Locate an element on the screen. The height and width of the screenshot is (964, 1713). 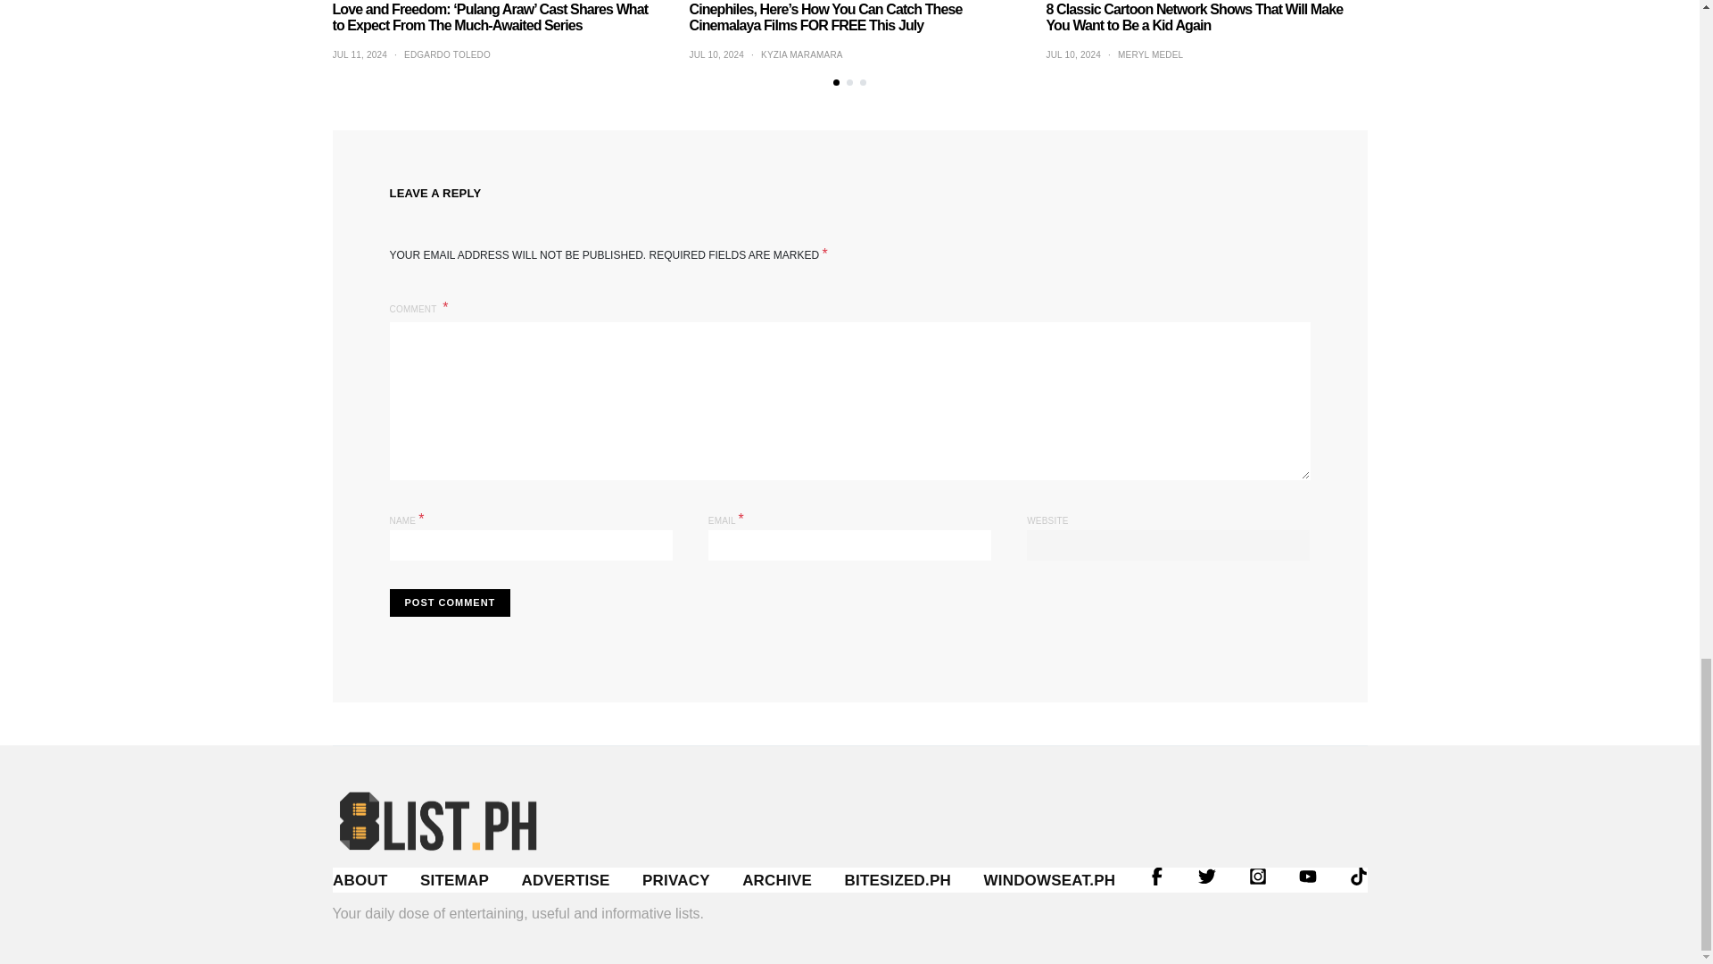
Post Comment is located at coordinates (450, 602).